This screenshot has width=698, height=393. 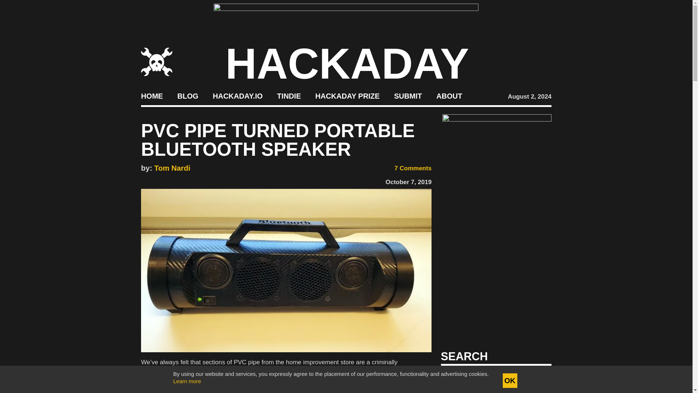 What do you see at coordinates (177, 180) in the screenshot?
I see `Share on Reddit` at bounding box center [177, 180].